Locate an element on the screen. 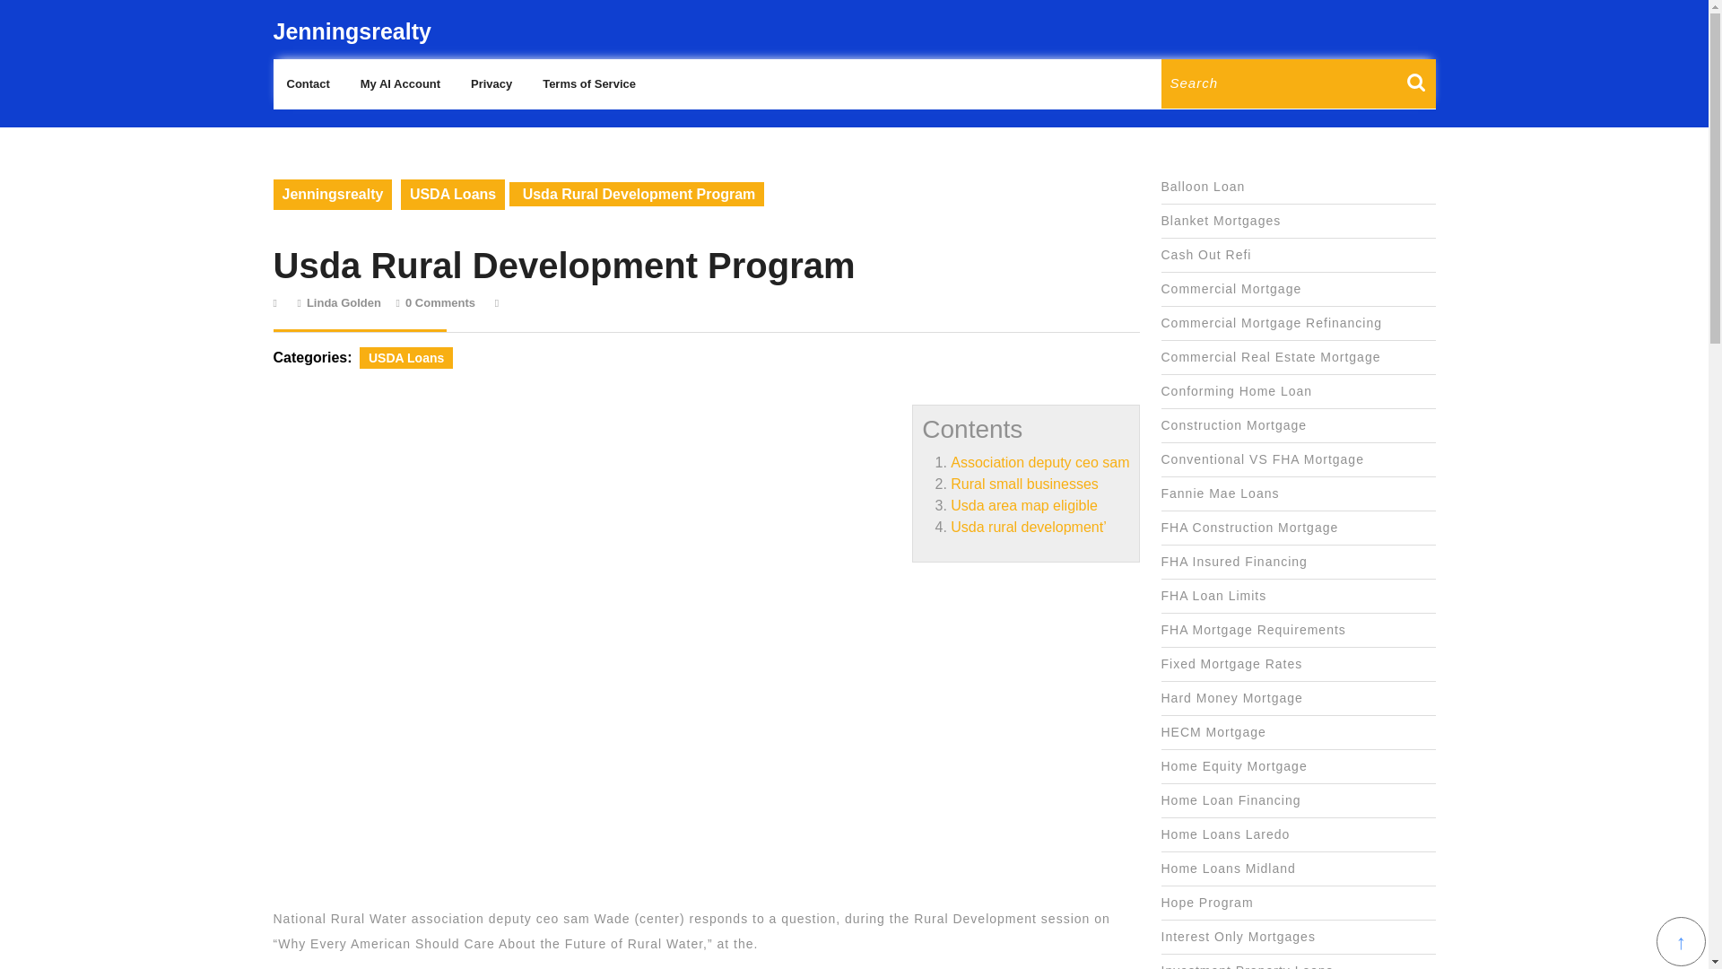  USDA Loans is located at coordinates (307, 84).